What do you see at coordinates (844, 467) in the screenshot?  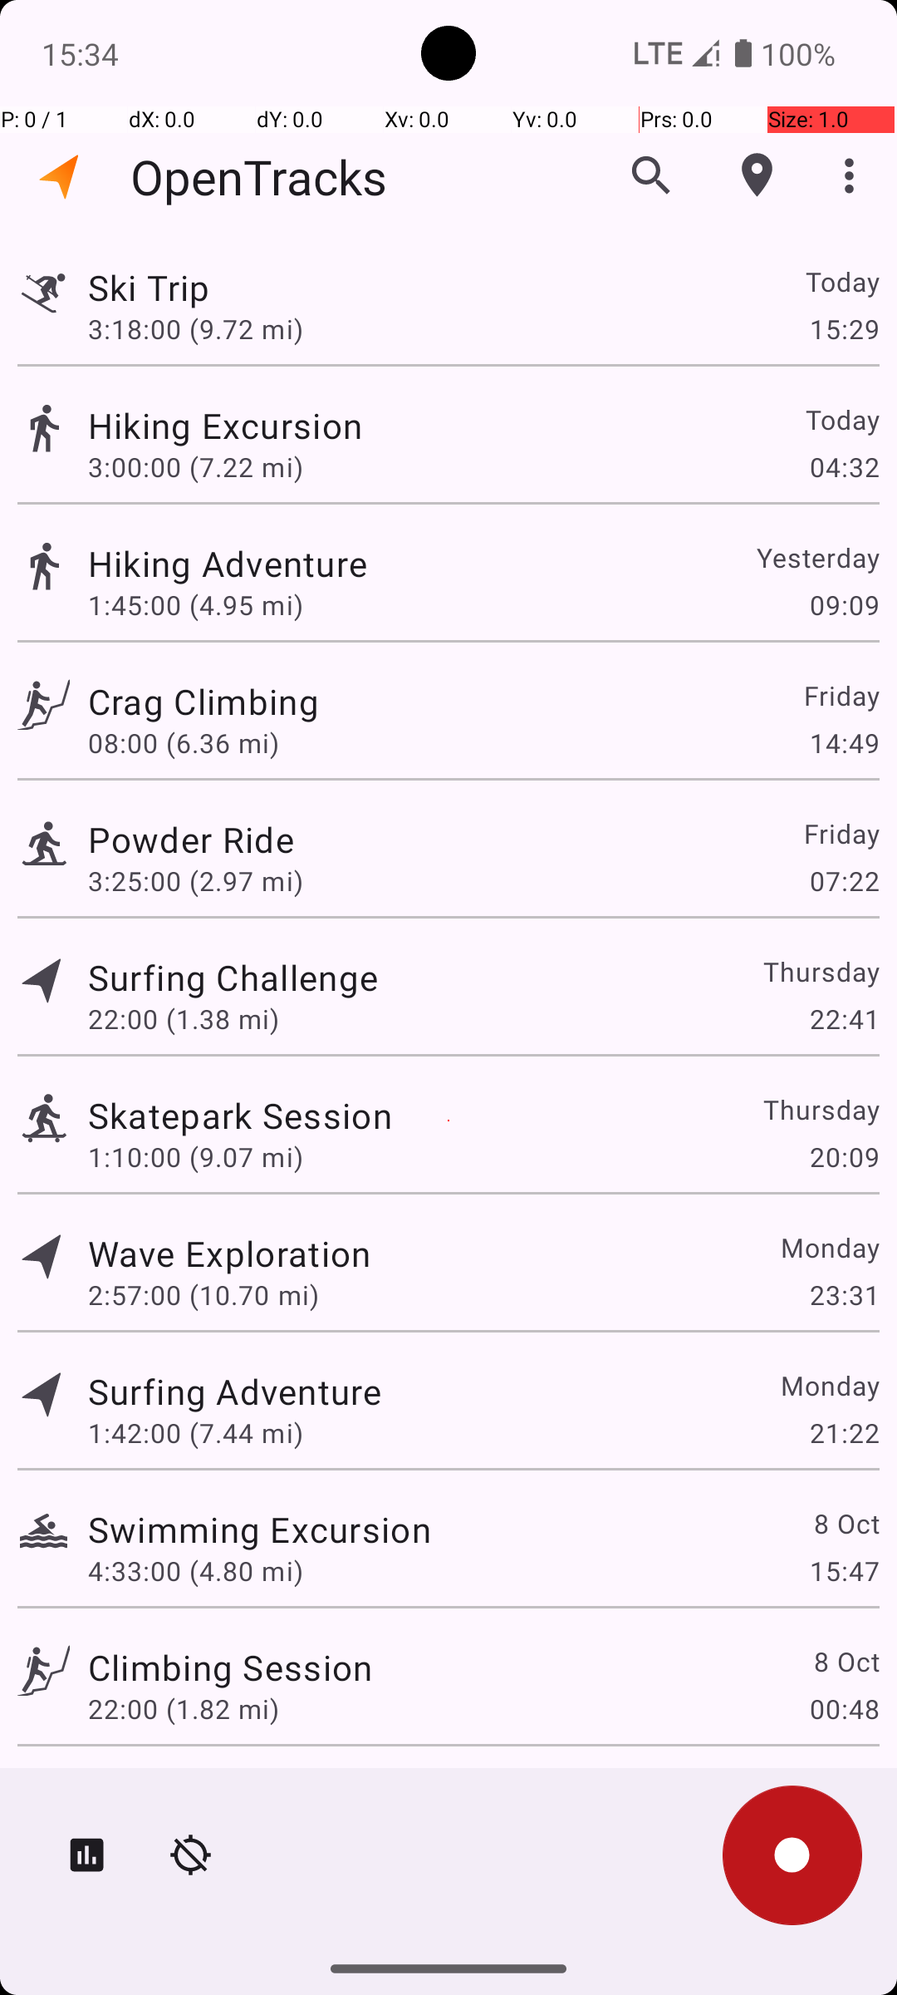 I see `04:32` at bounding box center [844, 467].